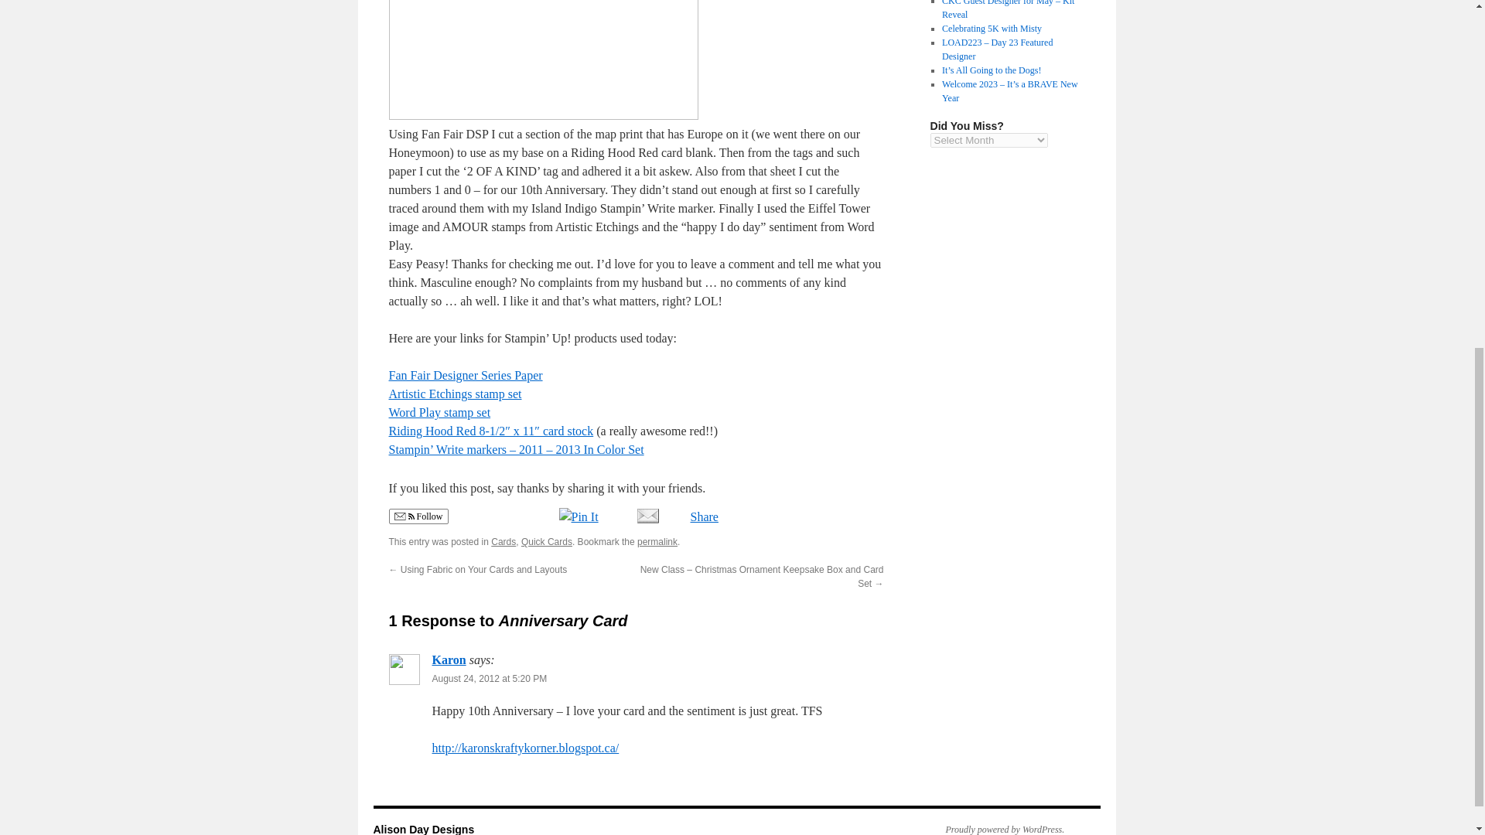 This screenshot has width=1485, height=835. I want to click on Permalink to Anniversary Card, so click(657, 542).